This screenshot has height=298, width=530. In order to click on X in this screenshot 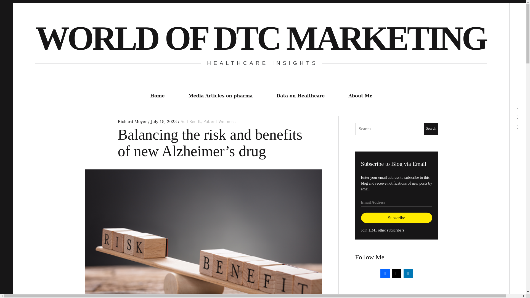, I will do `click(396, 273)`.